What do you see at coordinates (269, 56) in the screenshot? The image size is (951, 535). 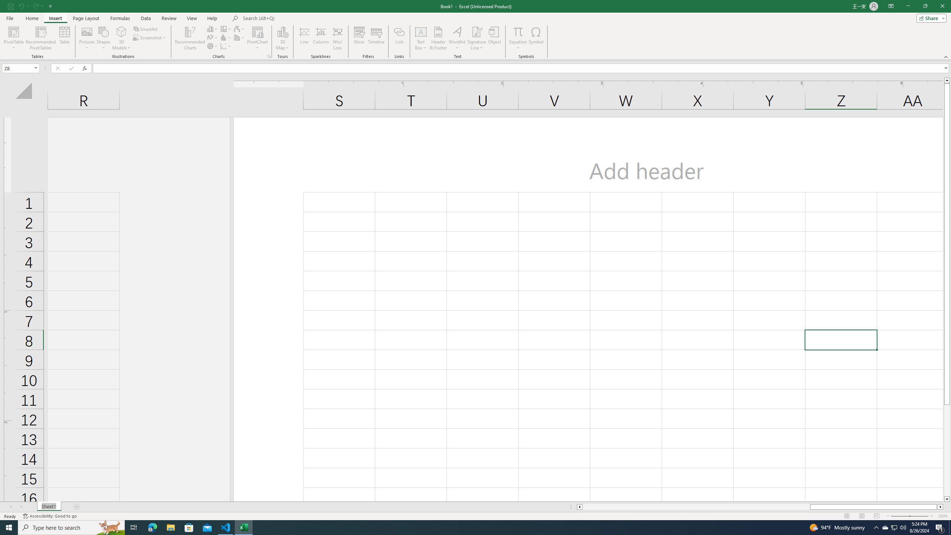 I see `Recommended Charts` at bounding box center [269, 56].